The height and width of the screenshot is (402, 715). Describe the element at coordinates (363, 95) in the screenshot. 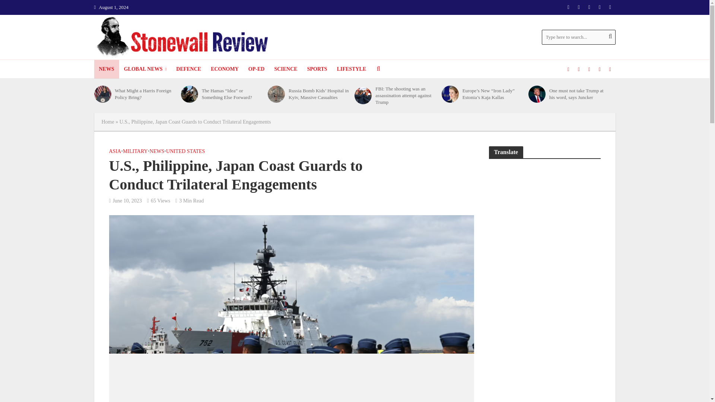

I see `FBI: The shooting was an assassination attempt against Trump` at that location.